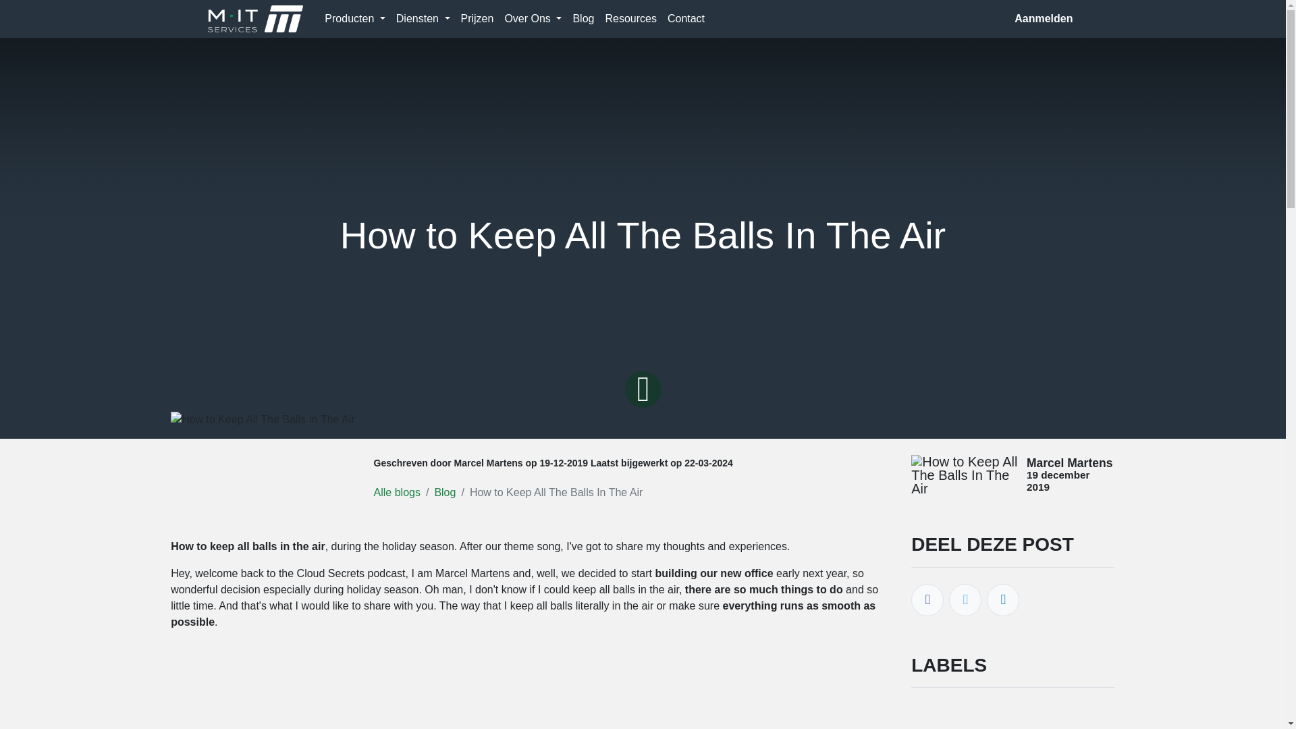  Describe the element at coordinates (630, 18) in the screenshot. I see `Resources` at that location.